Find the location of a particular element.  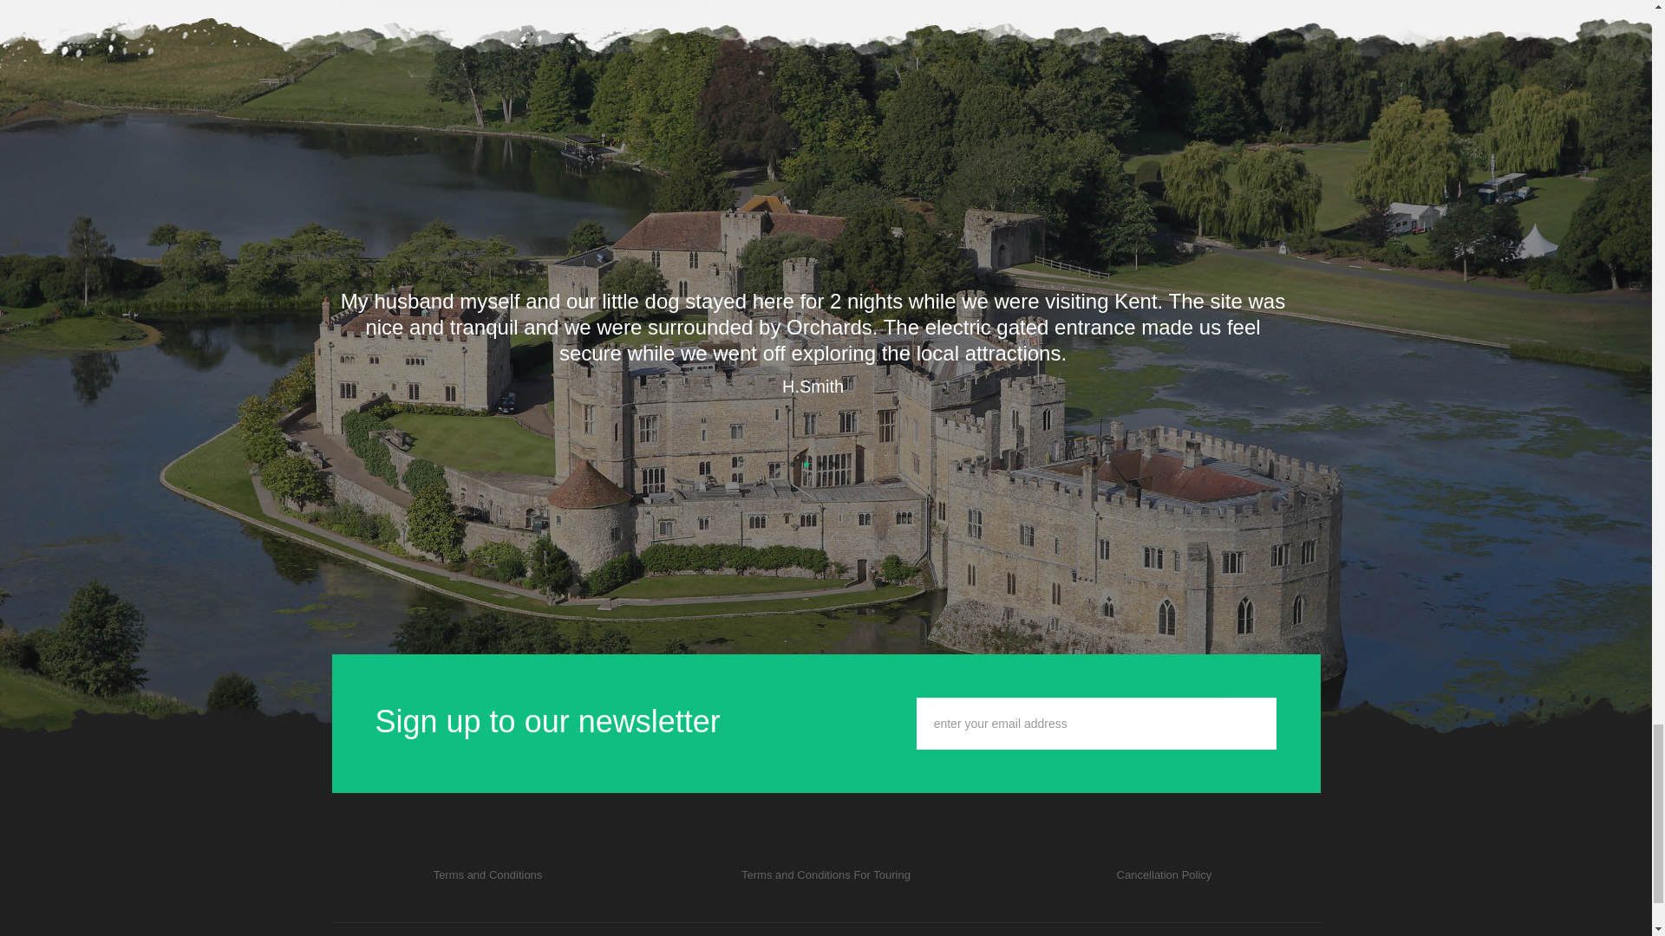

3 is located at coordinates (820, 465).